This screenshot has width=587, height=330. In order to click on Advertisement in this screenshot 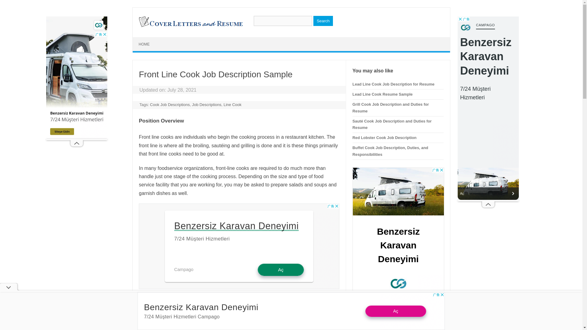, I will do `click(239, 246)`.